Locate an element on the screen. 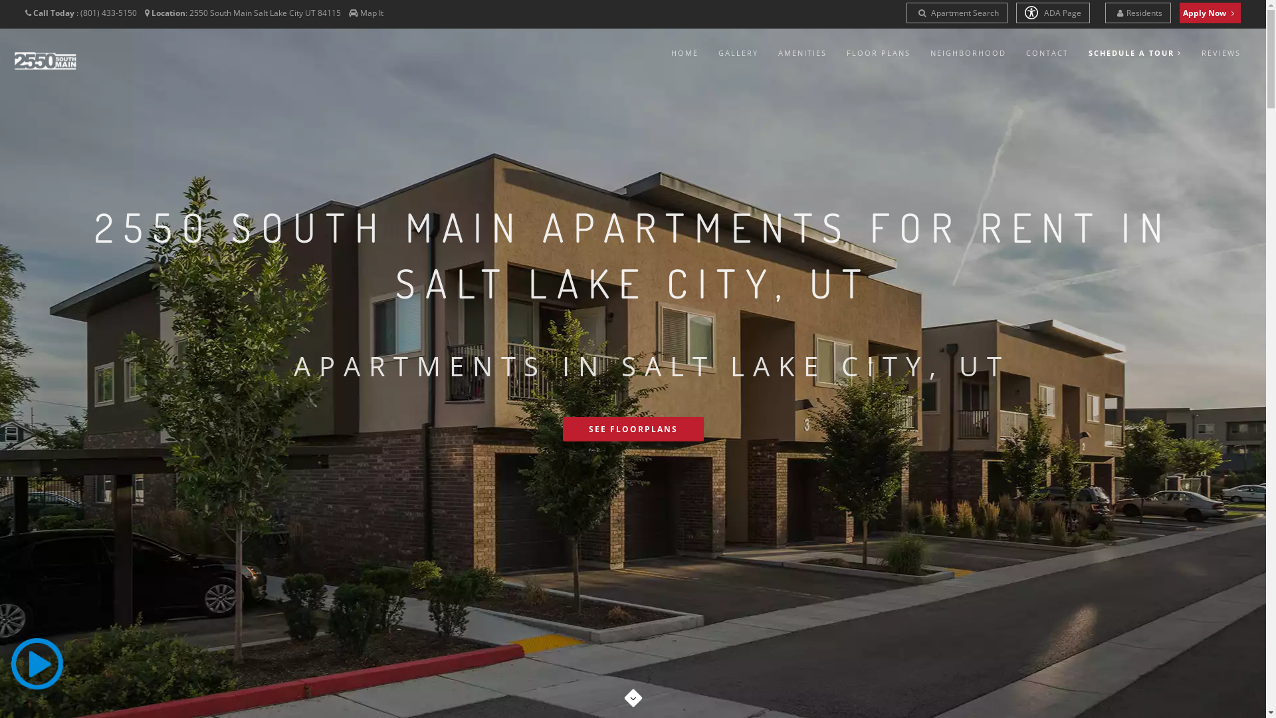 The image size is (1276, 718). FLOOR PLANS is located at coordinates (879, 53).